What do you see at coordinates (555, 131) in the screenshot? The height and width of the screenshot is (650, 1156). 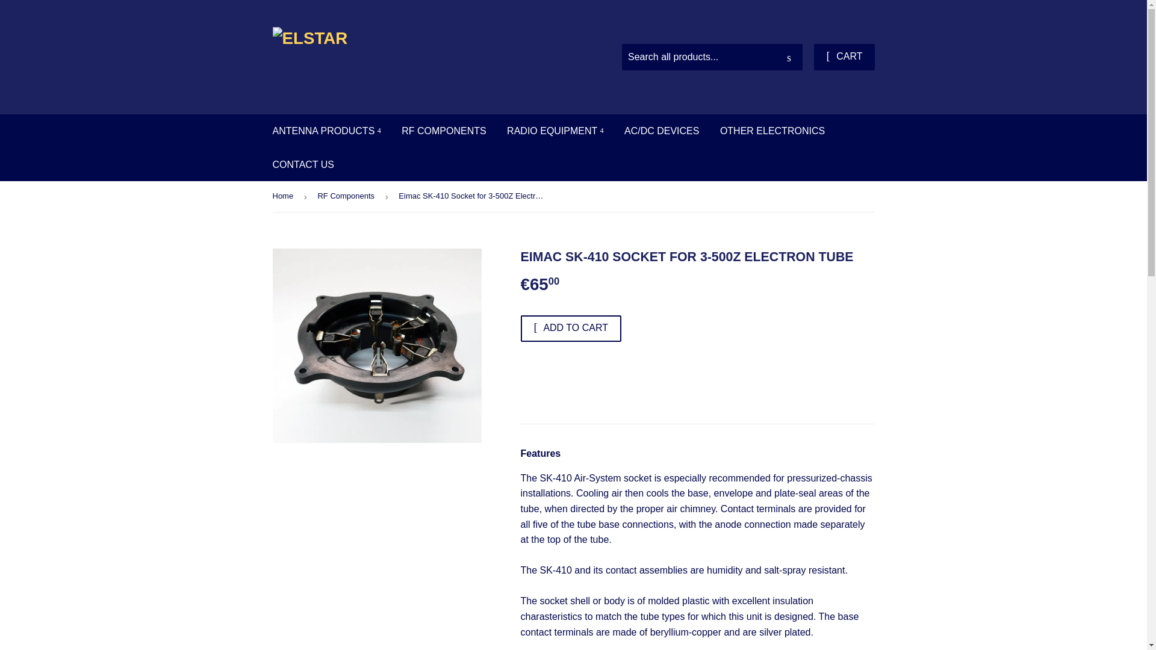 I see `RADIO EQUIPMENT` at bounding box center [555, 131].